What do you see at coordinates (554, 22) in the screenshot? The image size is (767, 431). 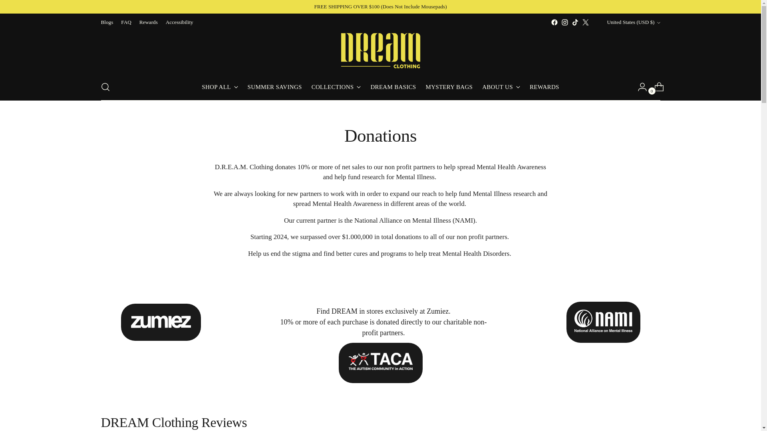 I see `DREAM Clothing  on Facebook` at bounding box center [554, 22].